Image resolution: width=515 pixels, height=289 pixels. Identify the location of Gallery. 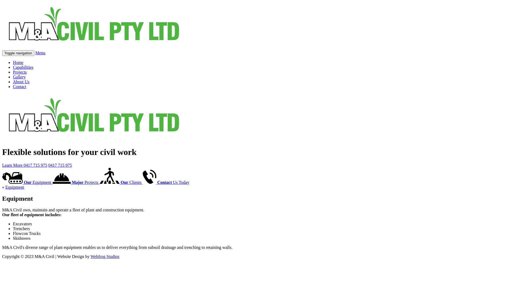
(19, 77).